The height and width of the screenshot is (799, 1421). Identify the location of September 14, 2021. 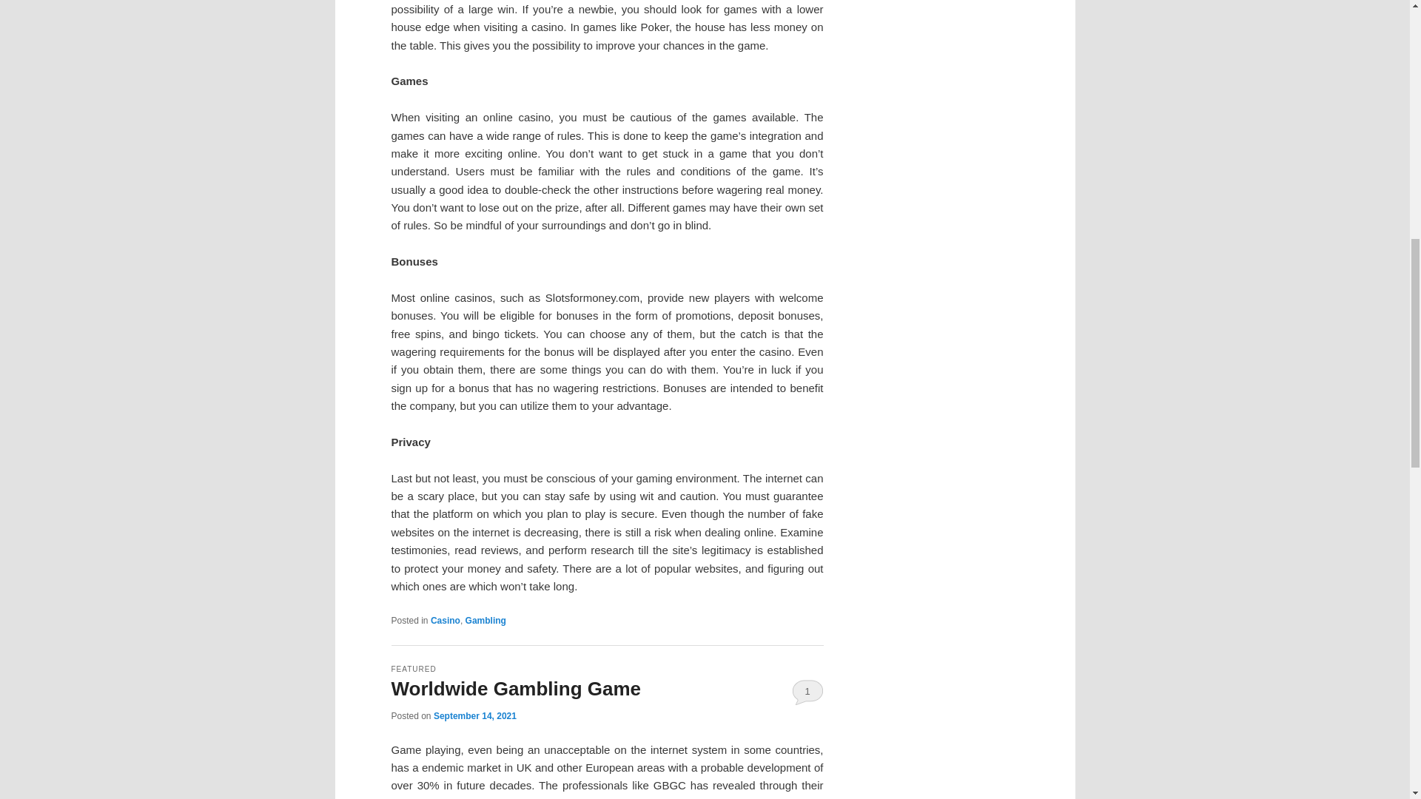
(475, 716).